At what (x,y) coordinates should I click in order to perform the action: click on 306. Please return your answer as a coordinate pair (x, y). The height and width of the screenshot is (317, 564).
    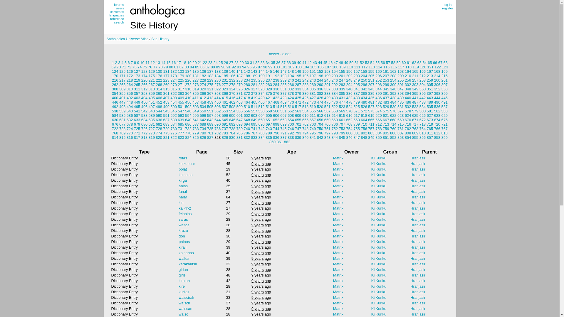
    Looking at the image, I should click on (437, 85).